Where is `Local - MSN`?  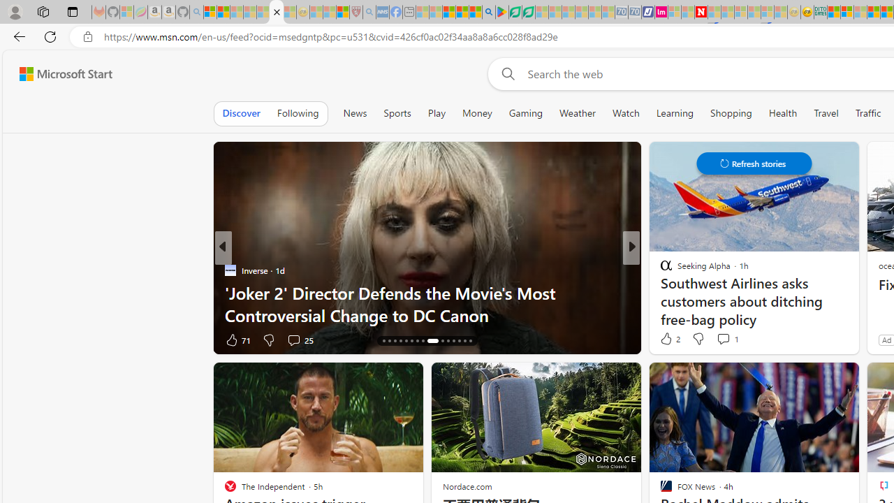
Local - MSN is located at coordinates (343, 13).